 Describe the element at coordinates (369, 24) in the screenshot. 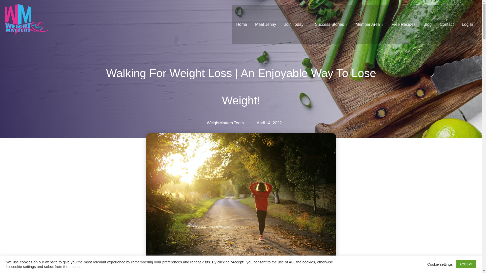

I see `Member Area` at that location.